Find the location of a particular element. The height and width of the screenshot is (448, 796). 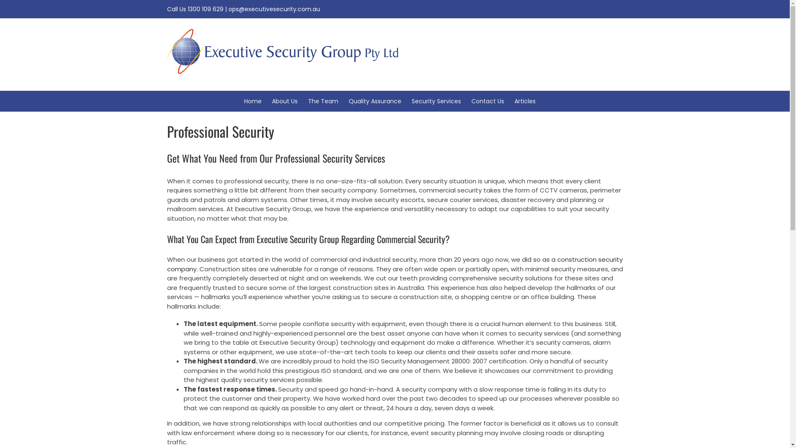

Security Services is located at coordinates (436, 101).